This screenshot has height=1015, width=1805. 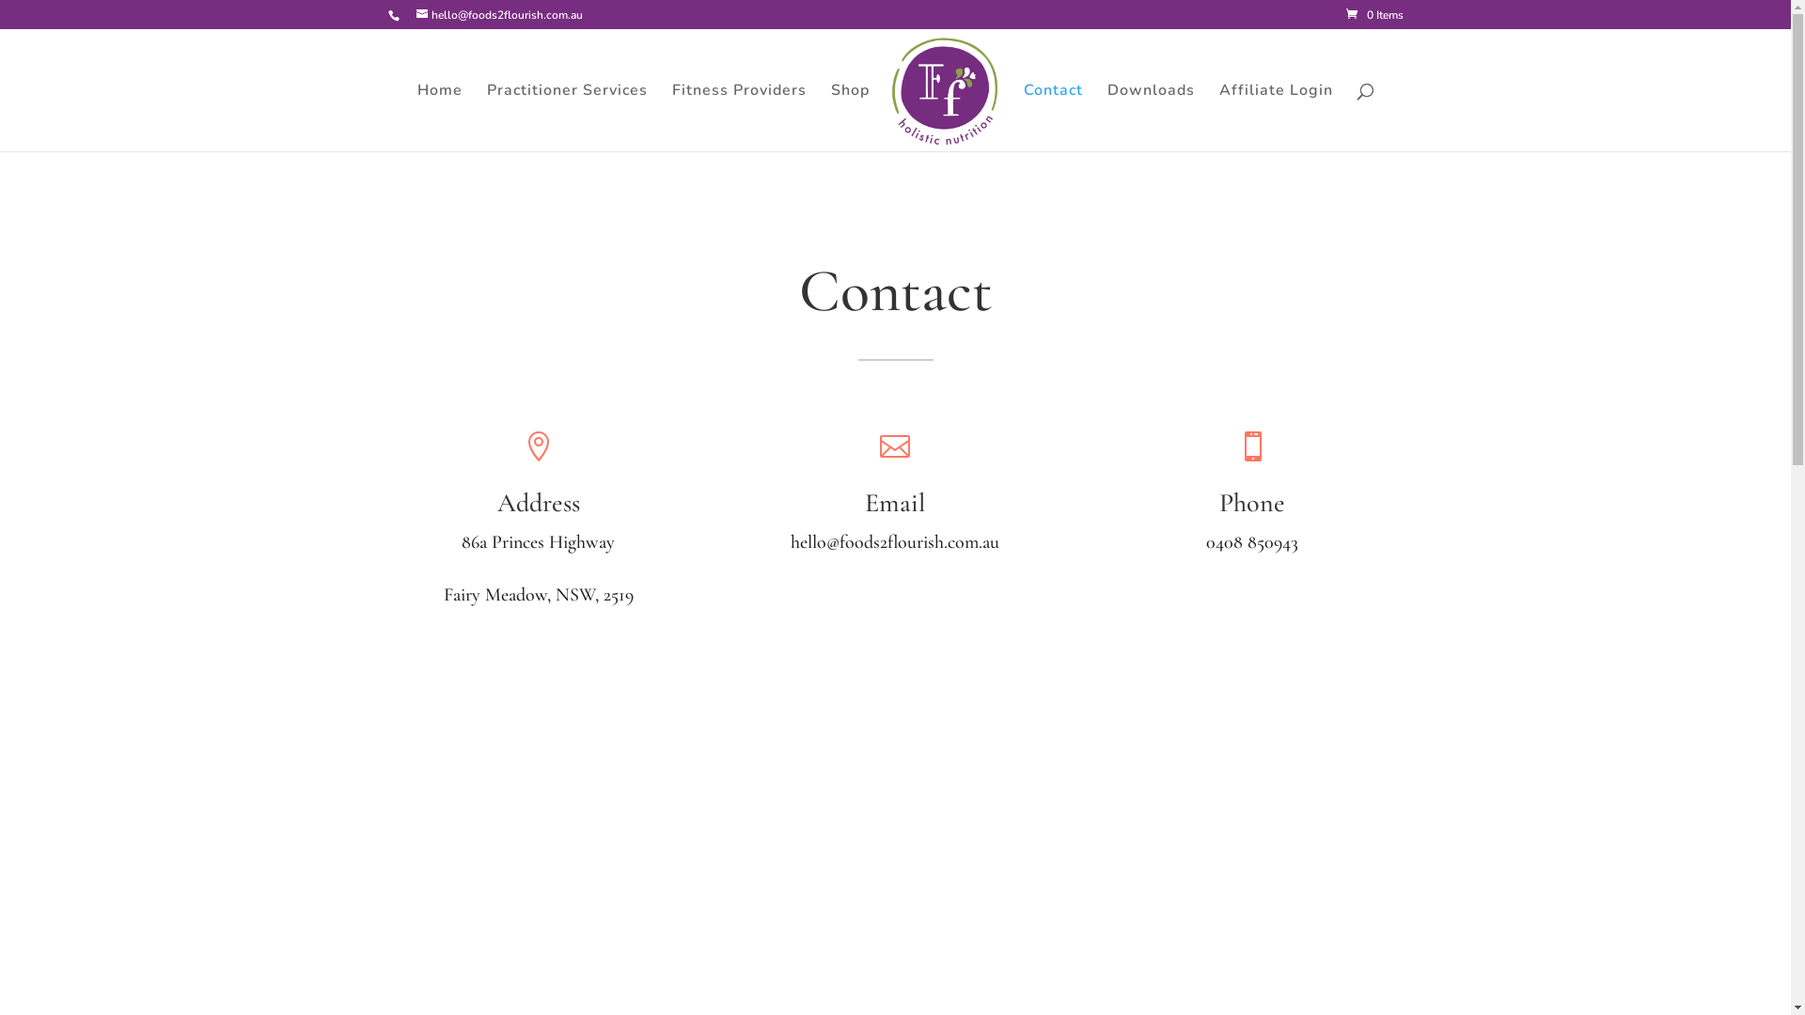 What do you see at coordinates (850, 117) in the screenshot?
I see `Shop` at bounding box center [850, 117].